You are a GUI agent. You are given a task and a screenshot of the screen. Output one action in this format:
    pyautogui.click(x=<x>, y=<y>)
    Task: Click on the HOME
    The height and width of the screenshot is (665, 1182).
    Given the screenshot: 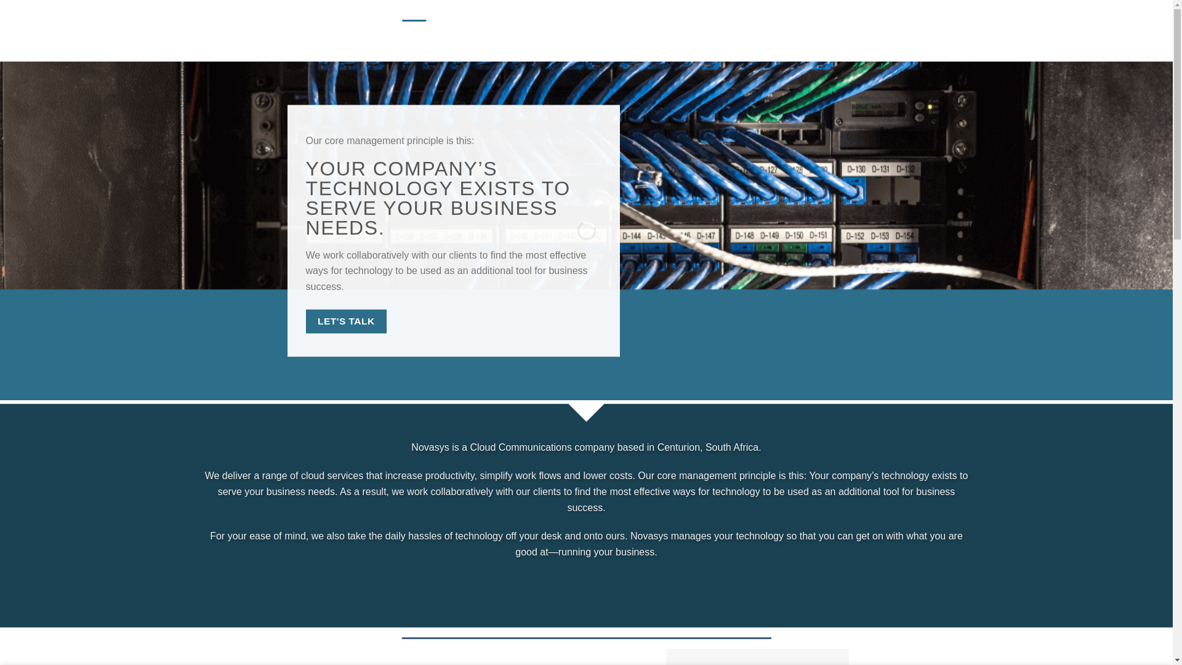 What is the action you would take?
    pyautogui.click(x=414, y=31)
    